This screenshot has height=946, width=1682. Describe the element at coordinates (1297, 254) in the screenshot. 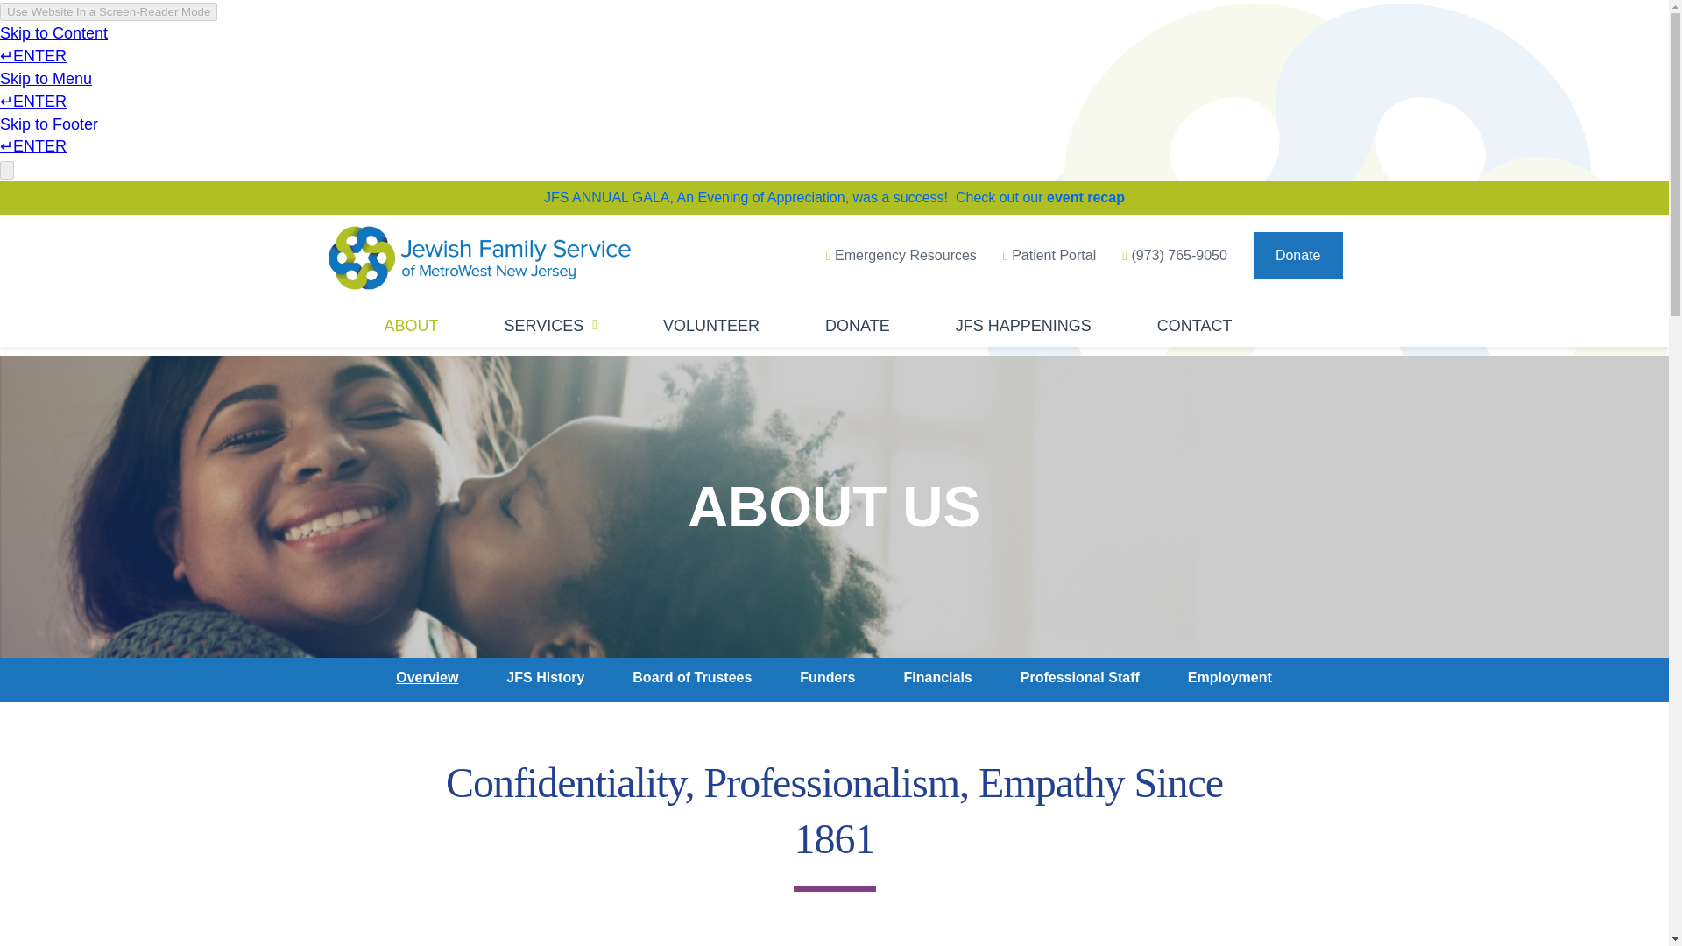

I see `Donate` at that location.